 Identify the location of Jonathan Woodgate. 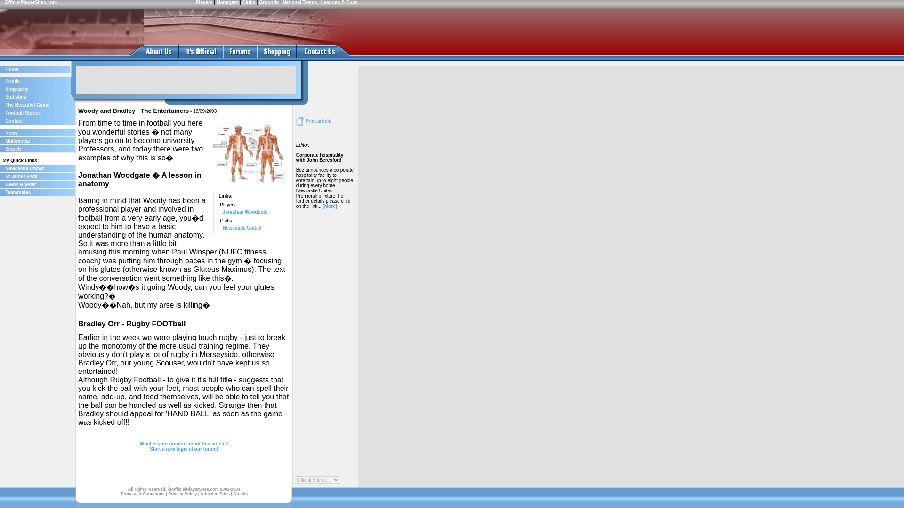
(245, 212).